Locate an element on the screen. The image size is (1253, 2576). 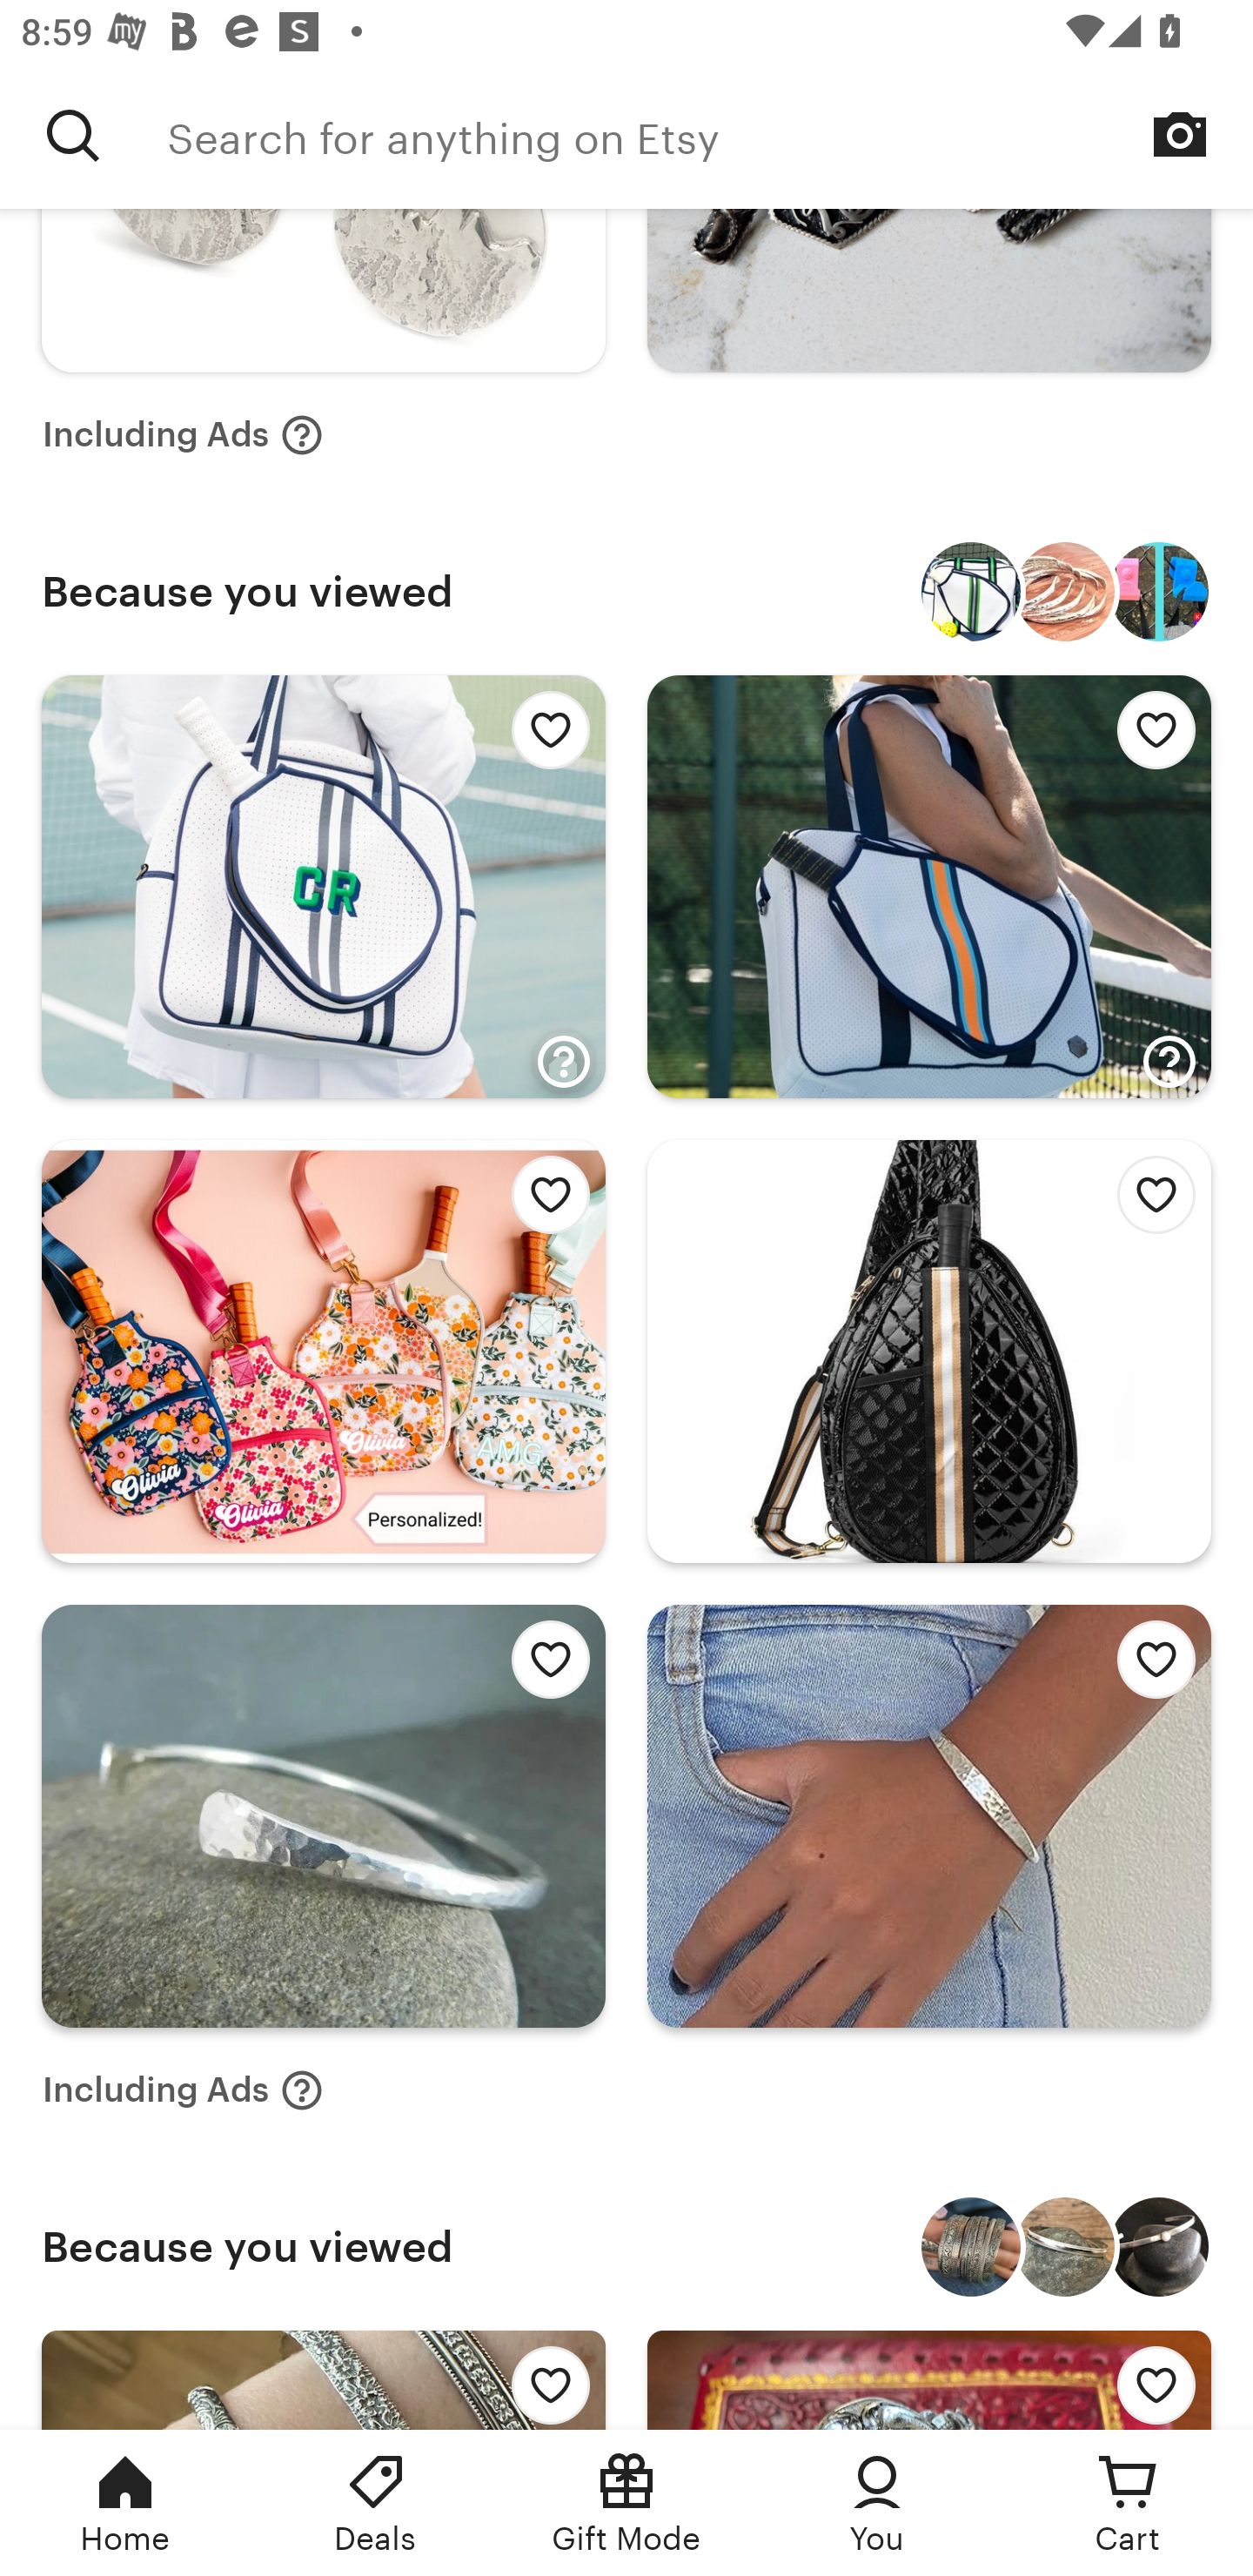
Gift Mode is located at coordinates (626, 2503).